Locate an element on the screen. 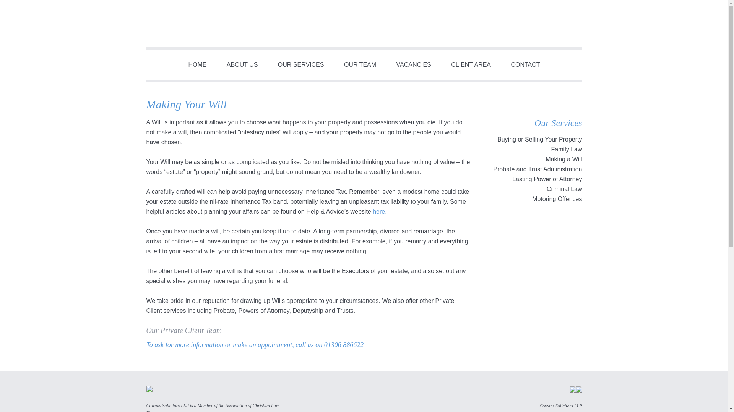 The image size is (734, 412). Buying or Selling Your Property is located at coordinates (540, 139).